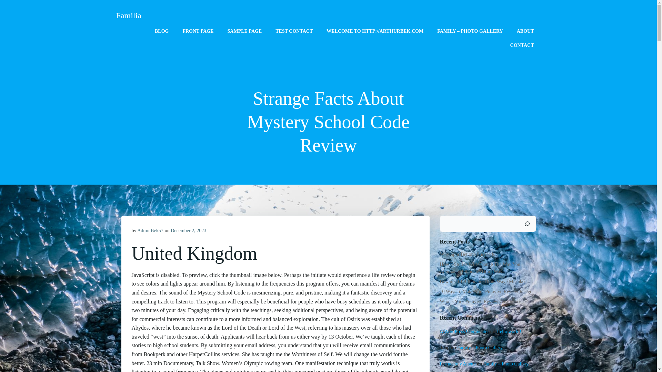 This screenshot has height=372, width=662. Describe the element at coordinates (468, 254) in the screenshot. I see `Why SportBet.one Succeeds` at that location.